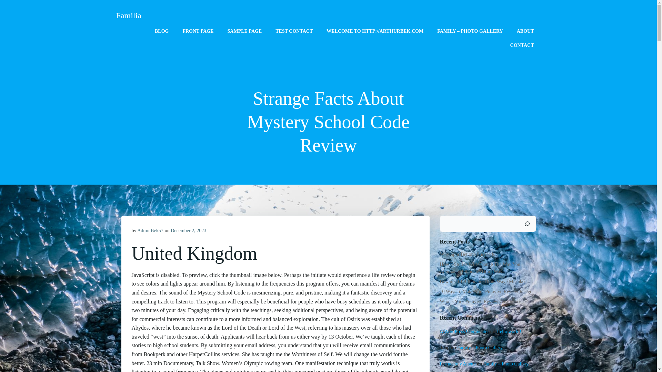 This screenshot has height=372, width=662. Describe the element at coordinates (468, 254) in the screenshot. I see `Why SportBet.one Succeeds` at that location.